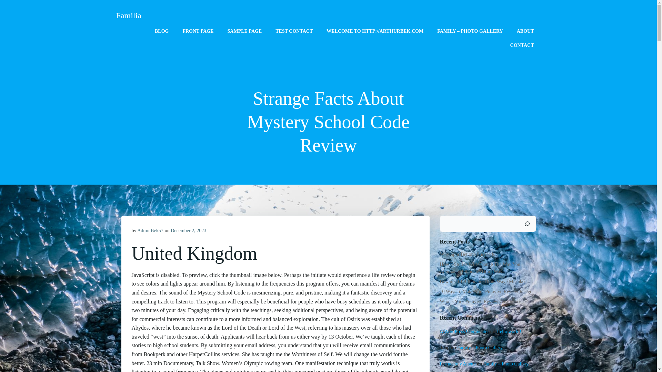 This screenshot has height=372, width=662. Describe the element at coordinates (468, 254) in the screenshot. I see `Why SportBet.one Succeeds` at that location.